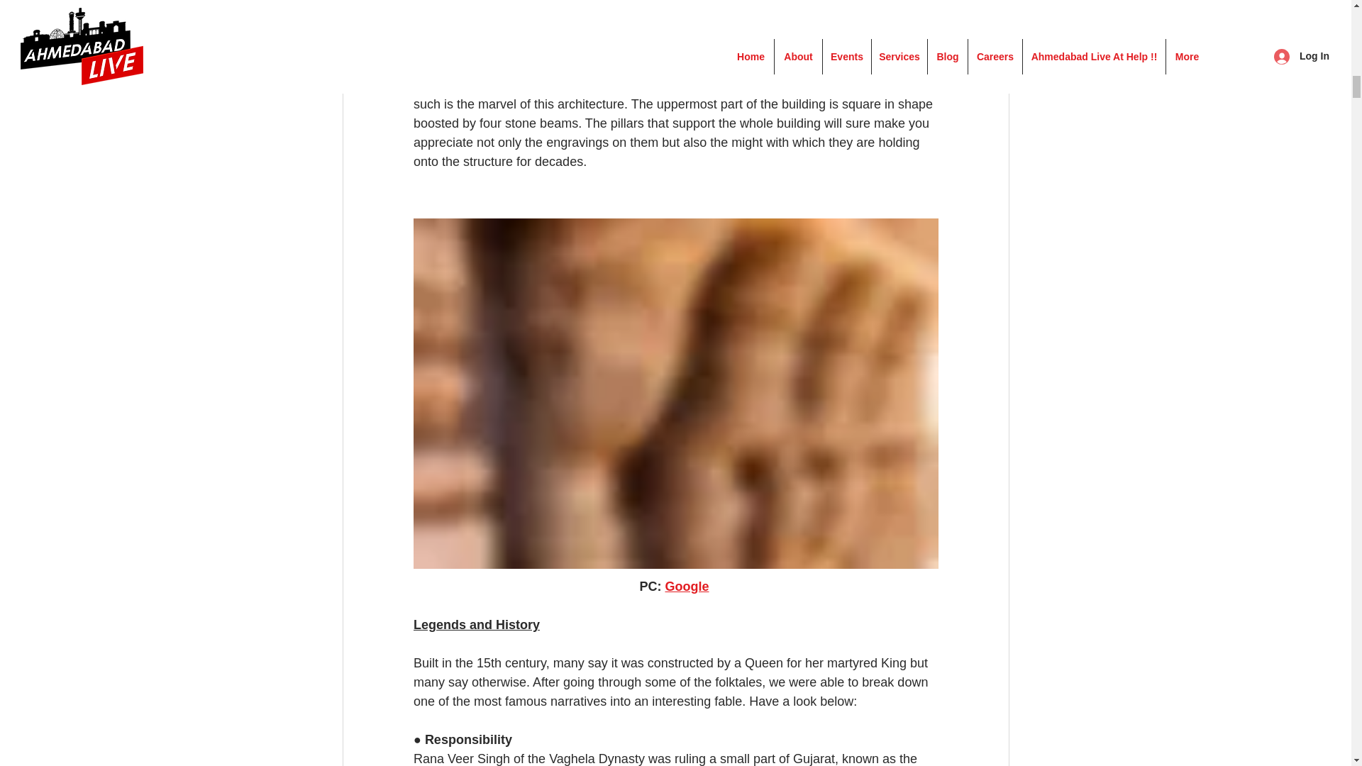  Describe the element at coordinates (686, 586) in the screenshot. I see `Google` at that location.